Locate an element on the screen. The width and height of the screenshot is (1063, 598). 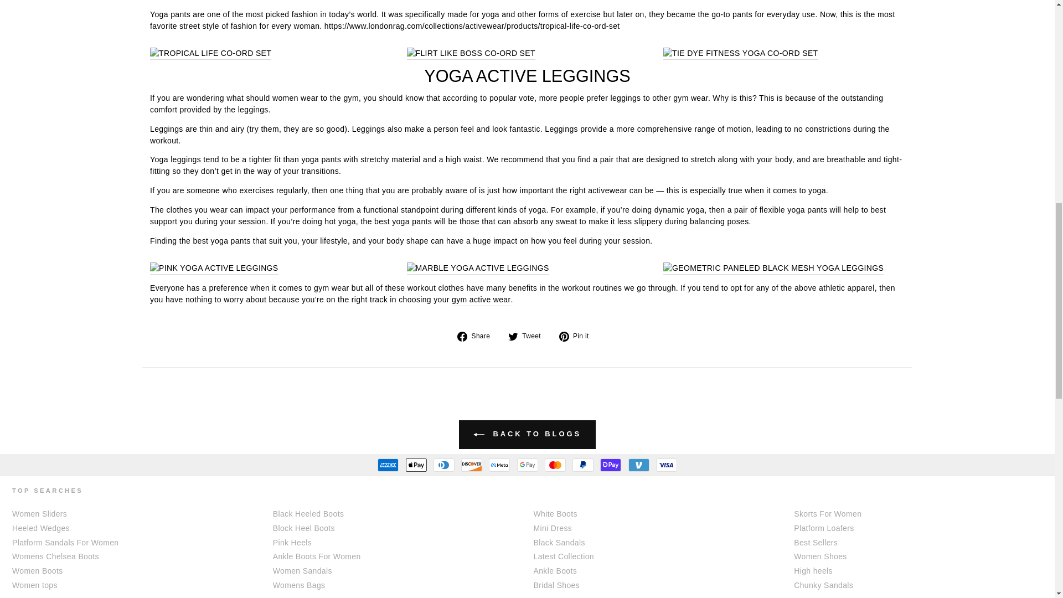
ICON-LEFT-ARROW is located at coordinates (478, 434).